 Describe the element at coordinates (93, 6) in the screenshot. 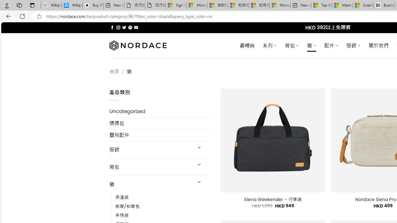

I see `Buy iPad - Apple` at that location.